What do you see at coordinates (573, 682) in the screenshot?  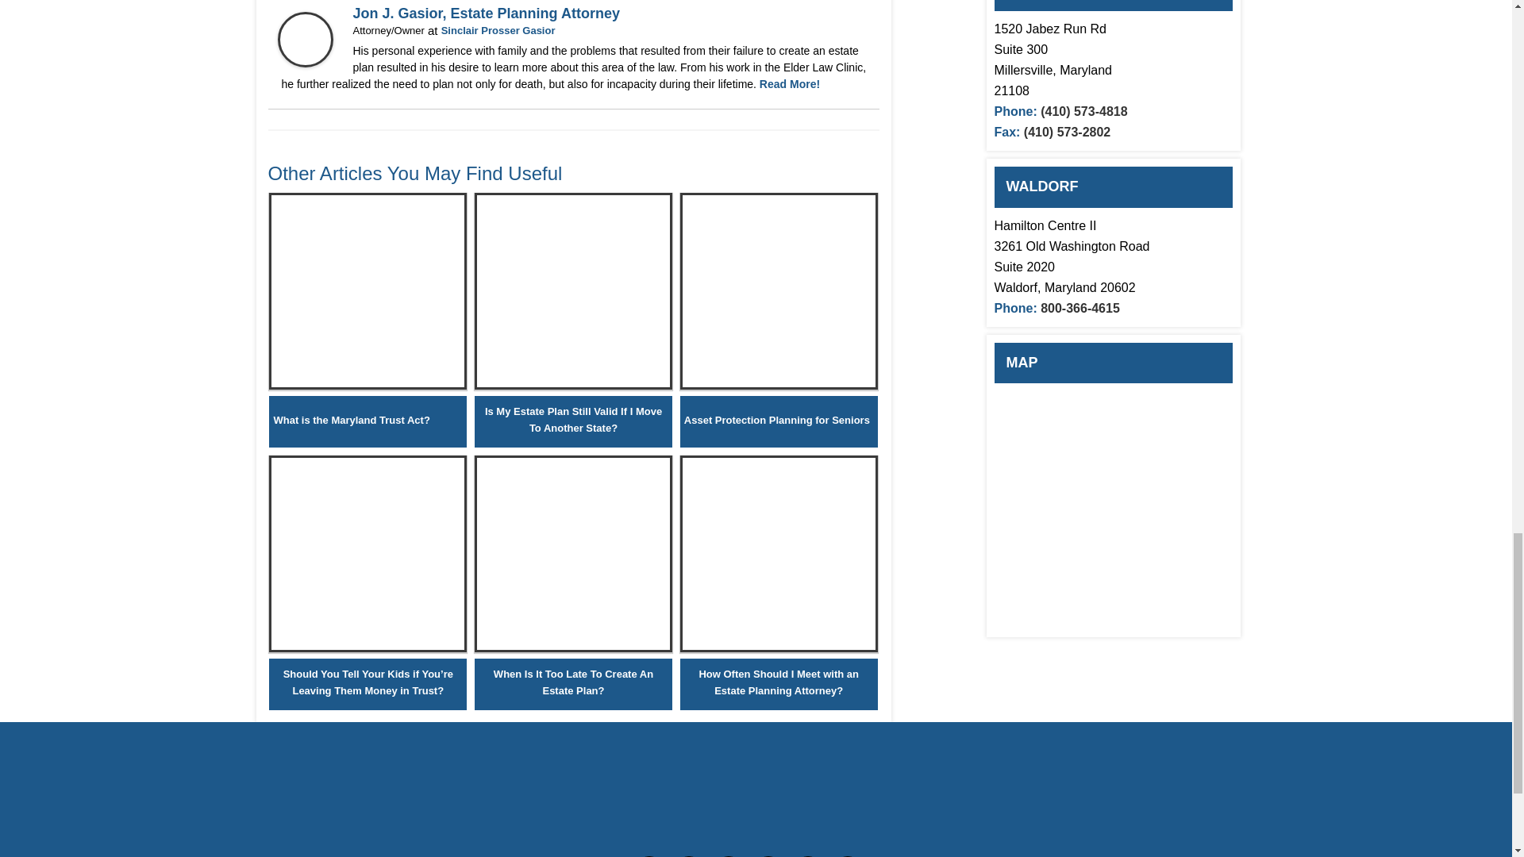 I see `When Is It Too Late To Create An Estate Plan?` at bounding box center [573, 682].